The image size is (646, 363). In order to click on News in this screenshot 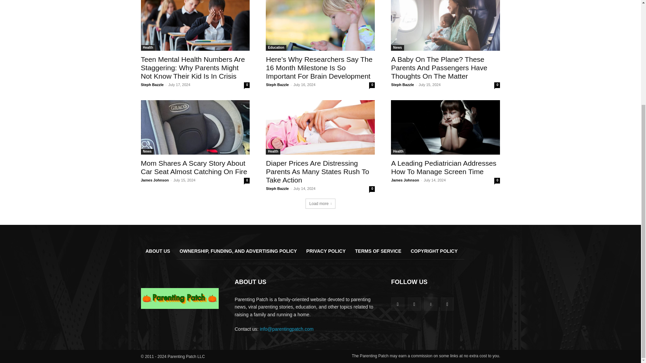, I will do `click(397, 48)`.